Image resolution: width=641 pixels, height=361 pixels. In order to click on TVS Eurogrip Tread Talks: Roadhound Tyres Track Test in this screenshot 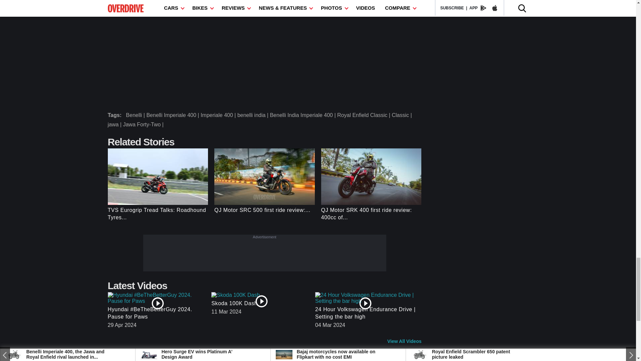, I will do `click(158, 176)`.